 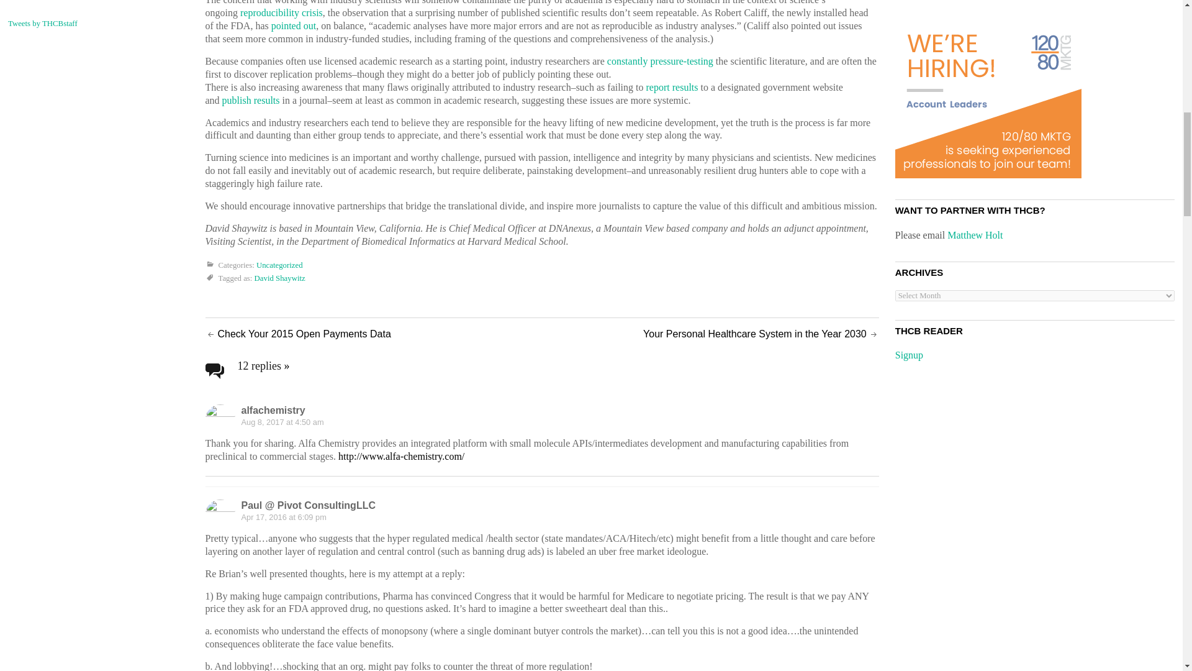 I want to click on pointed out, so click(x=293, y=25).